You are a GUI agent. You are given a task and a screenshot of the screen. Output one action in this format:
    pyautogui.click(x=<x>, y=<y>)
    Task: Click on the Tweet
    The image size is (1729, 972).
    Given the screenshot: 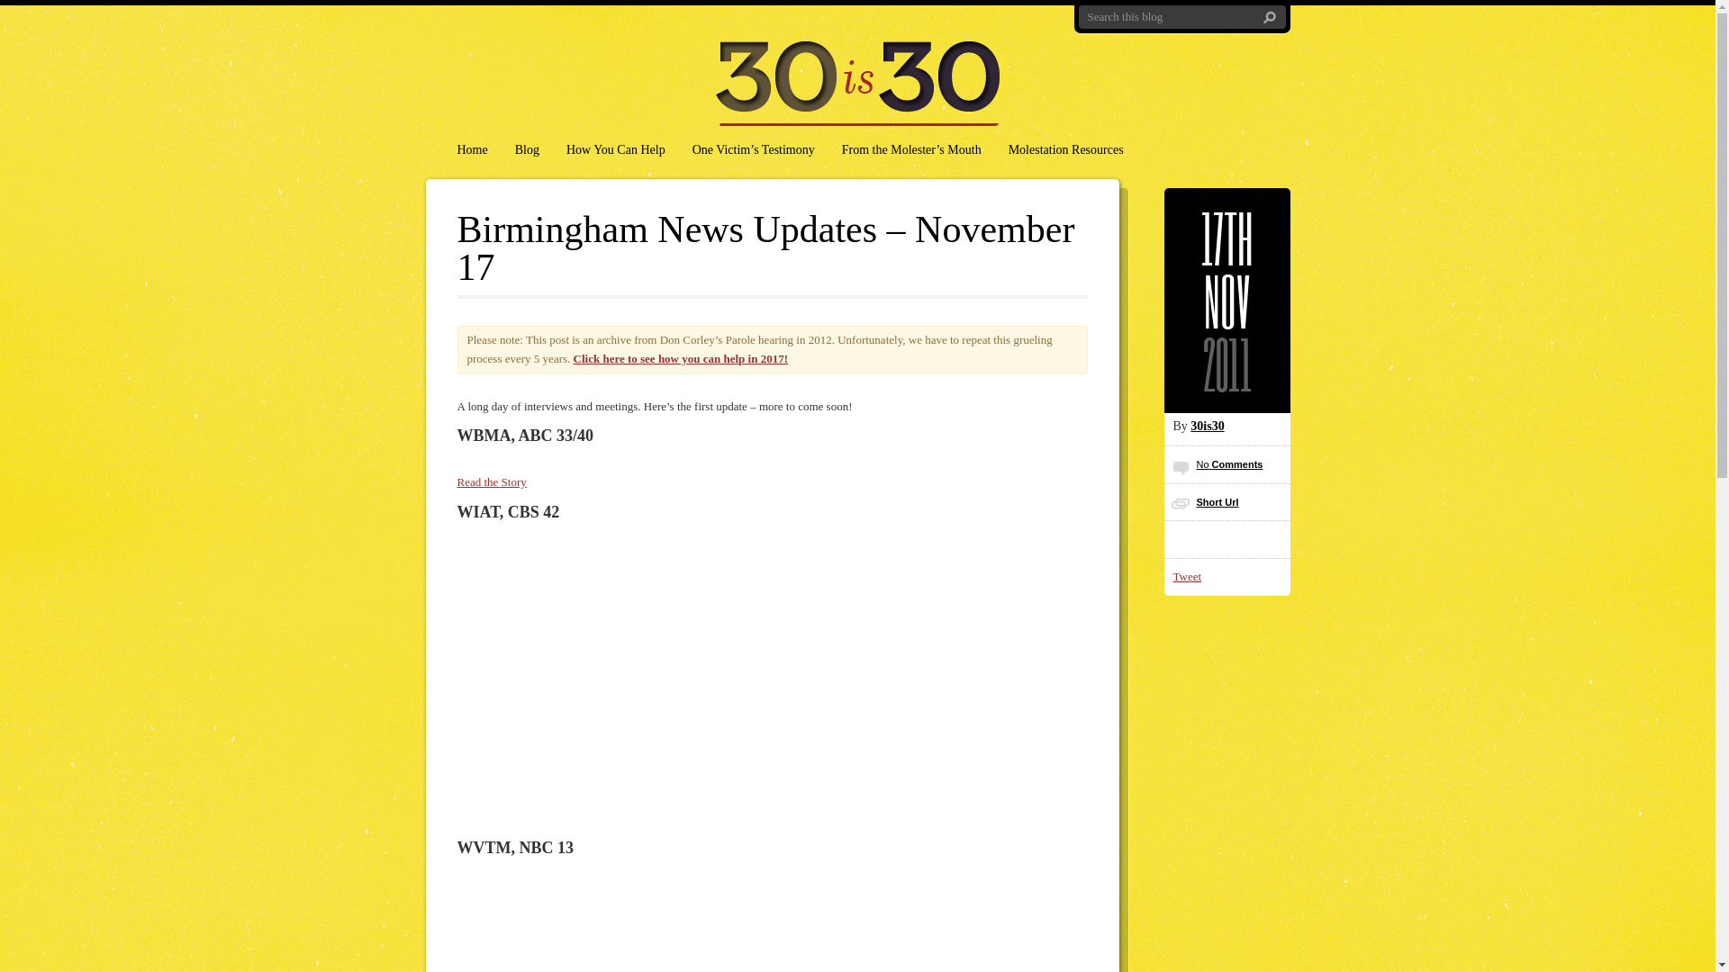 What is the action you would take?
    pyautogui.click(x=1187, y=576)
    